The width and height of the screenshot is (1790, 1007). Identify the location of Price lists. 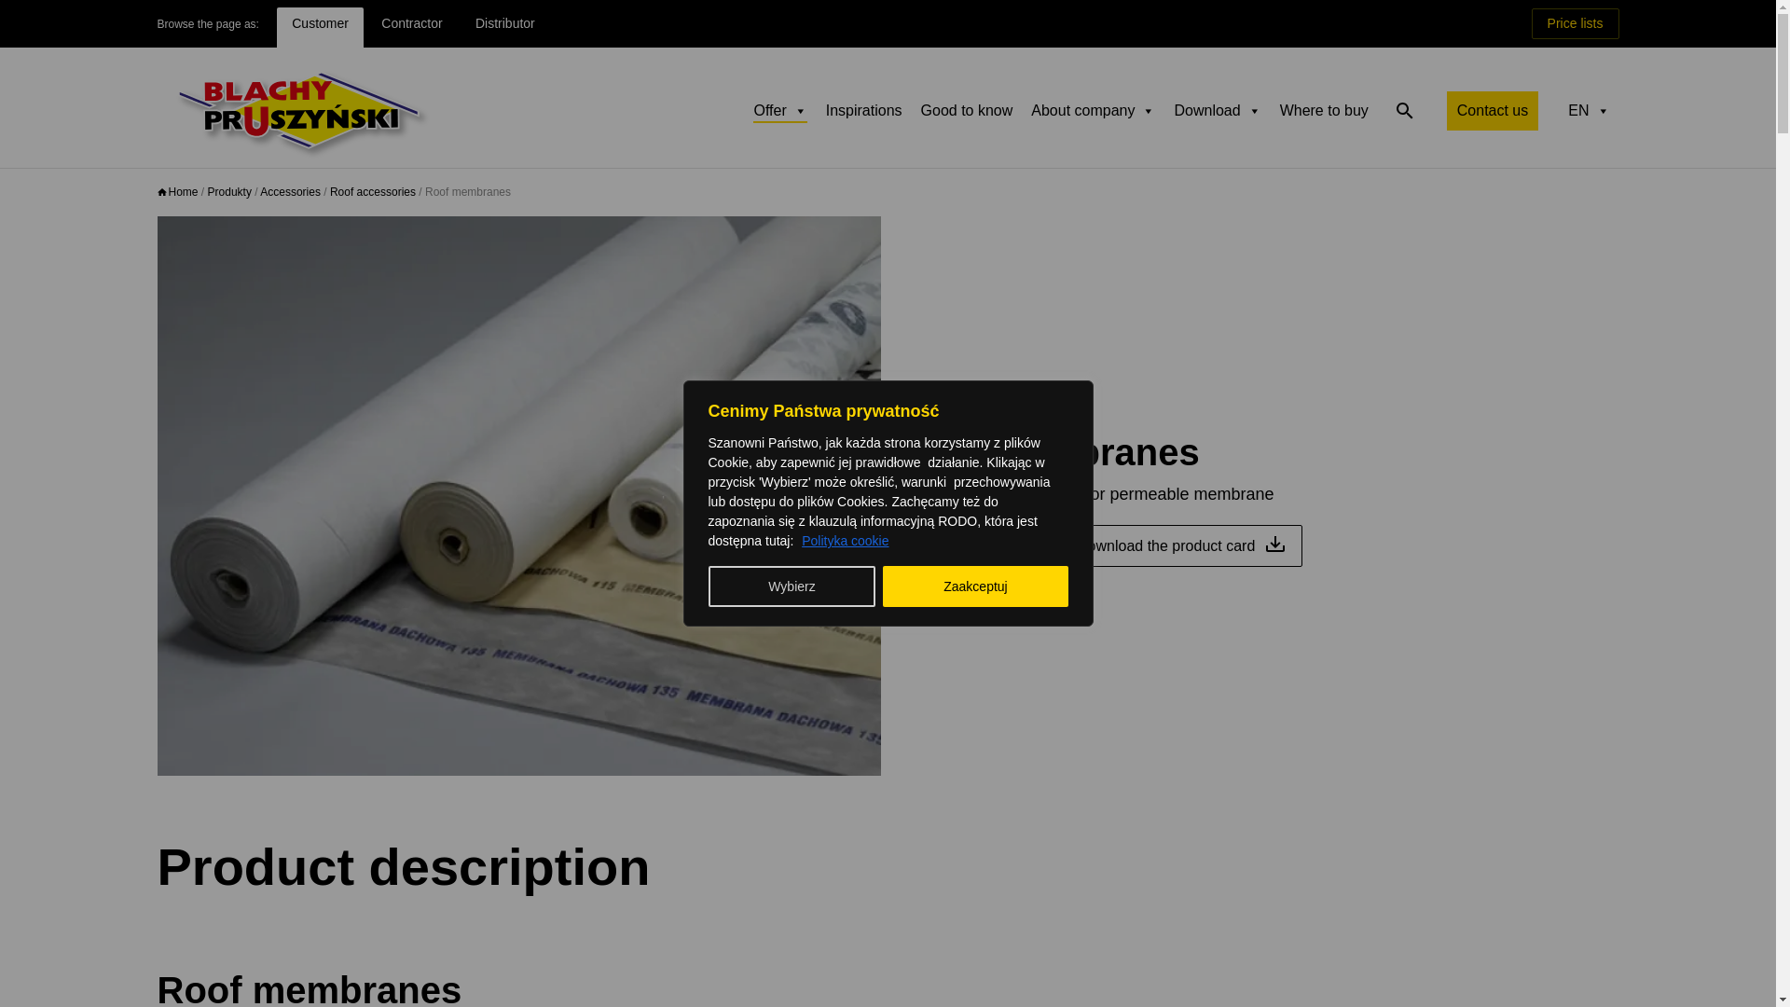
(1576, 23).